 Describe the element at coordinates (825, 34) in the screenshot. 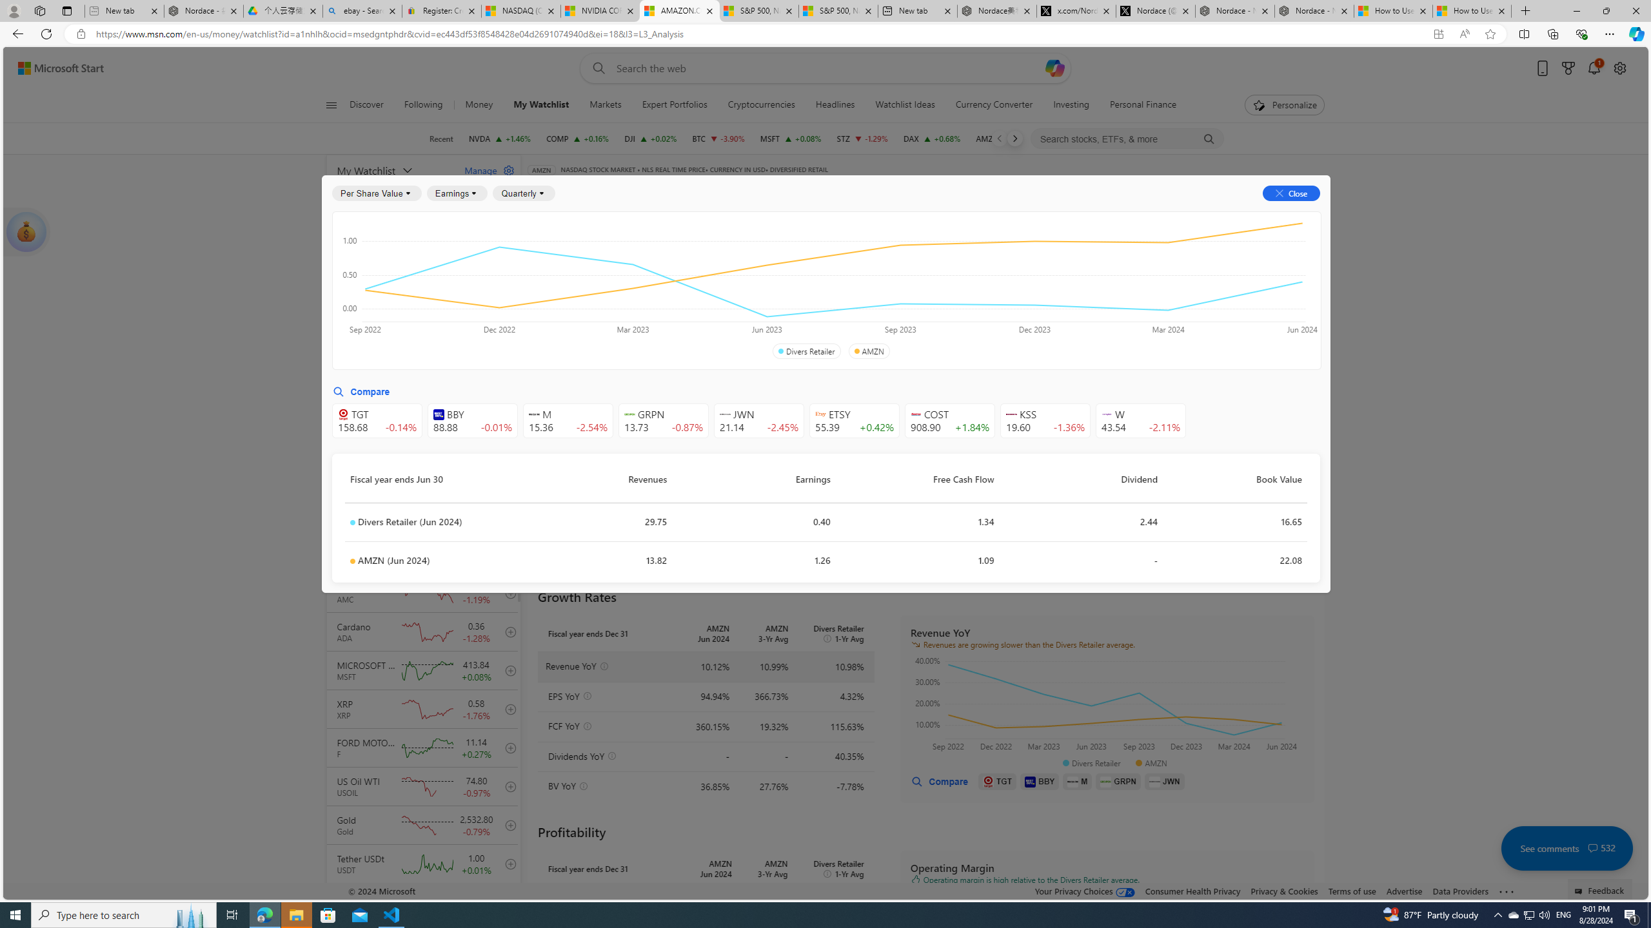

I see `App bar` at that location.